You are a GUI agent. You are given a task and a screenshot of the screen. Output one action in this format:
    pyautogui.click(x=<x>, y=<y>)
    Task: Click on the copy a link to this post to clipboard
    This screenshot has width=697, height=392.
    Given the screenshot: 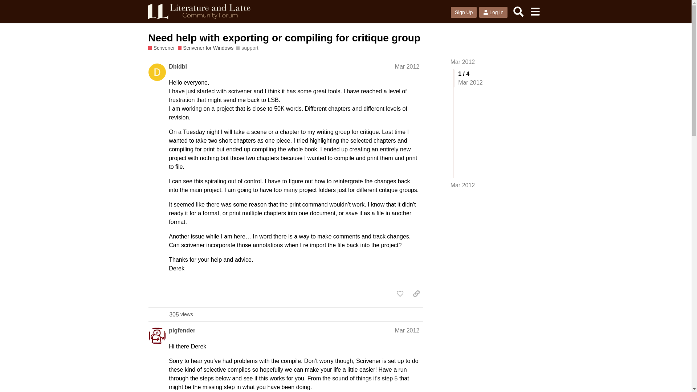 What is the action you would take?
    pyautogui.click(x=416, y=293)
    